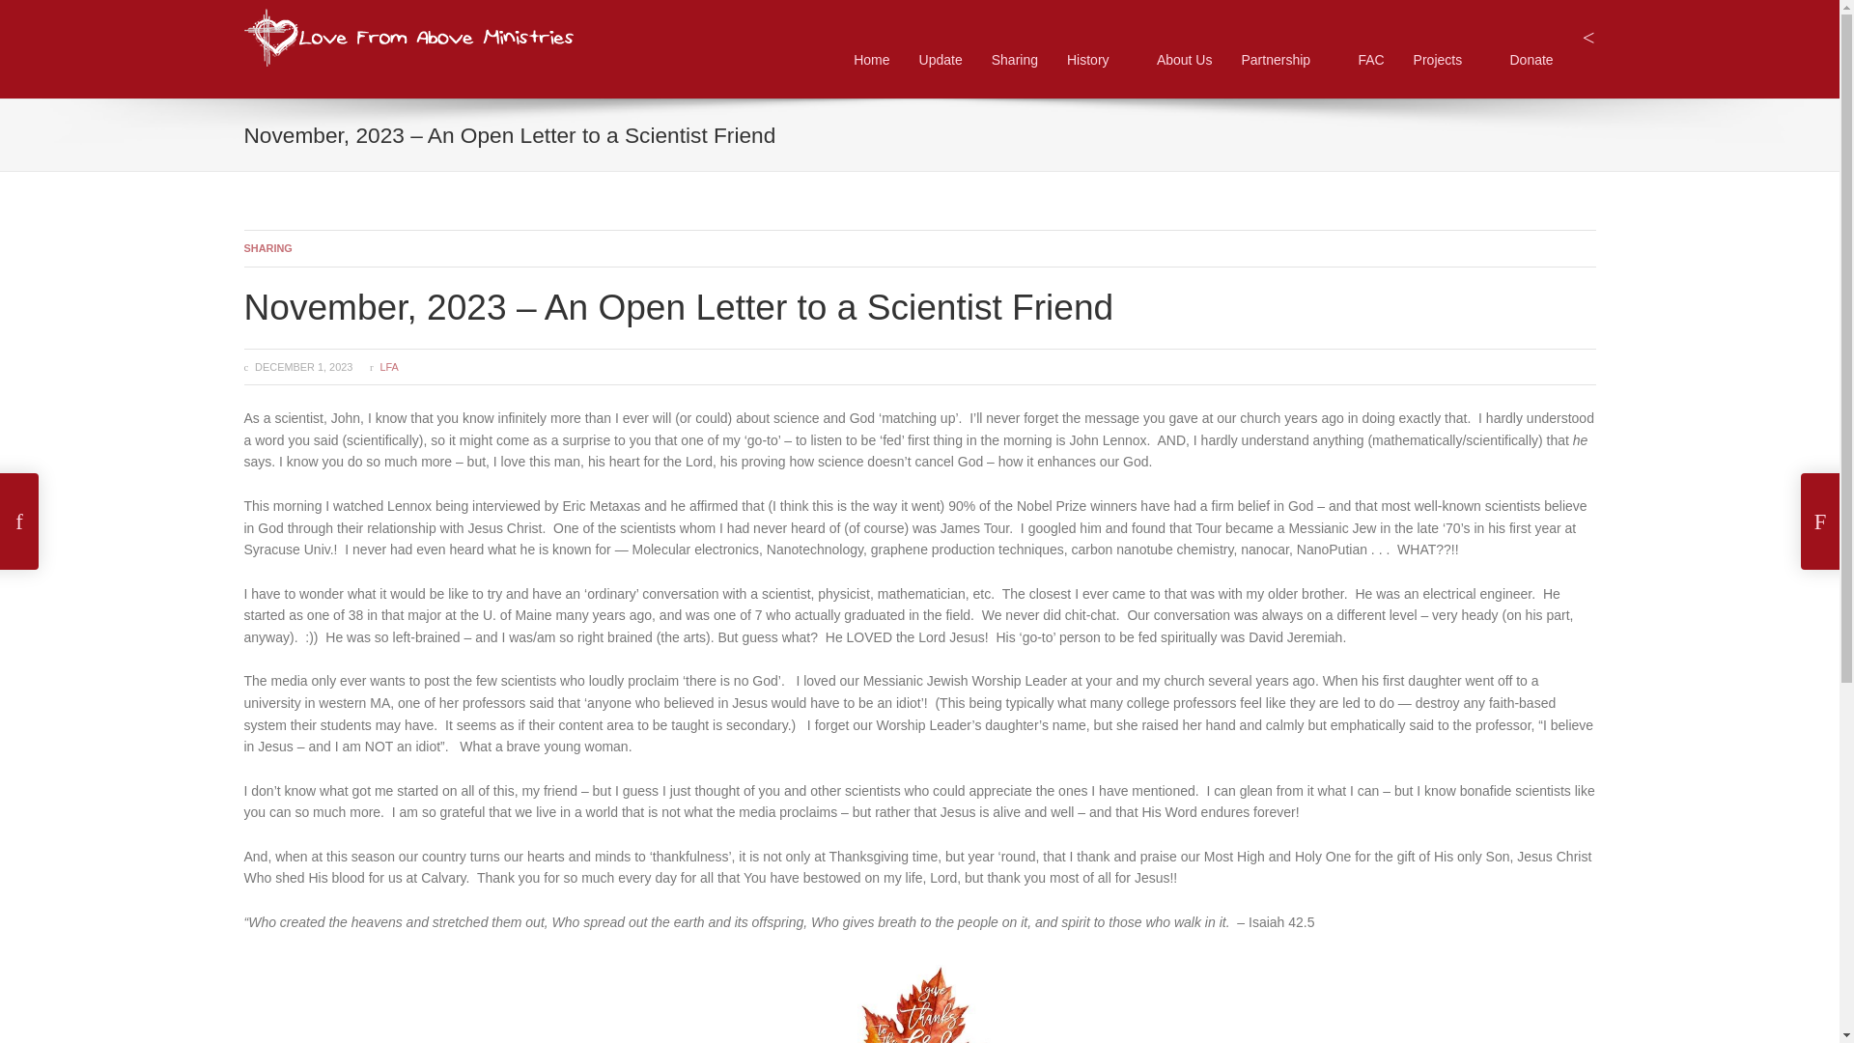  Describe the element at coordinates (267, 247) in the screenshot. I see `SHARING` at that location.